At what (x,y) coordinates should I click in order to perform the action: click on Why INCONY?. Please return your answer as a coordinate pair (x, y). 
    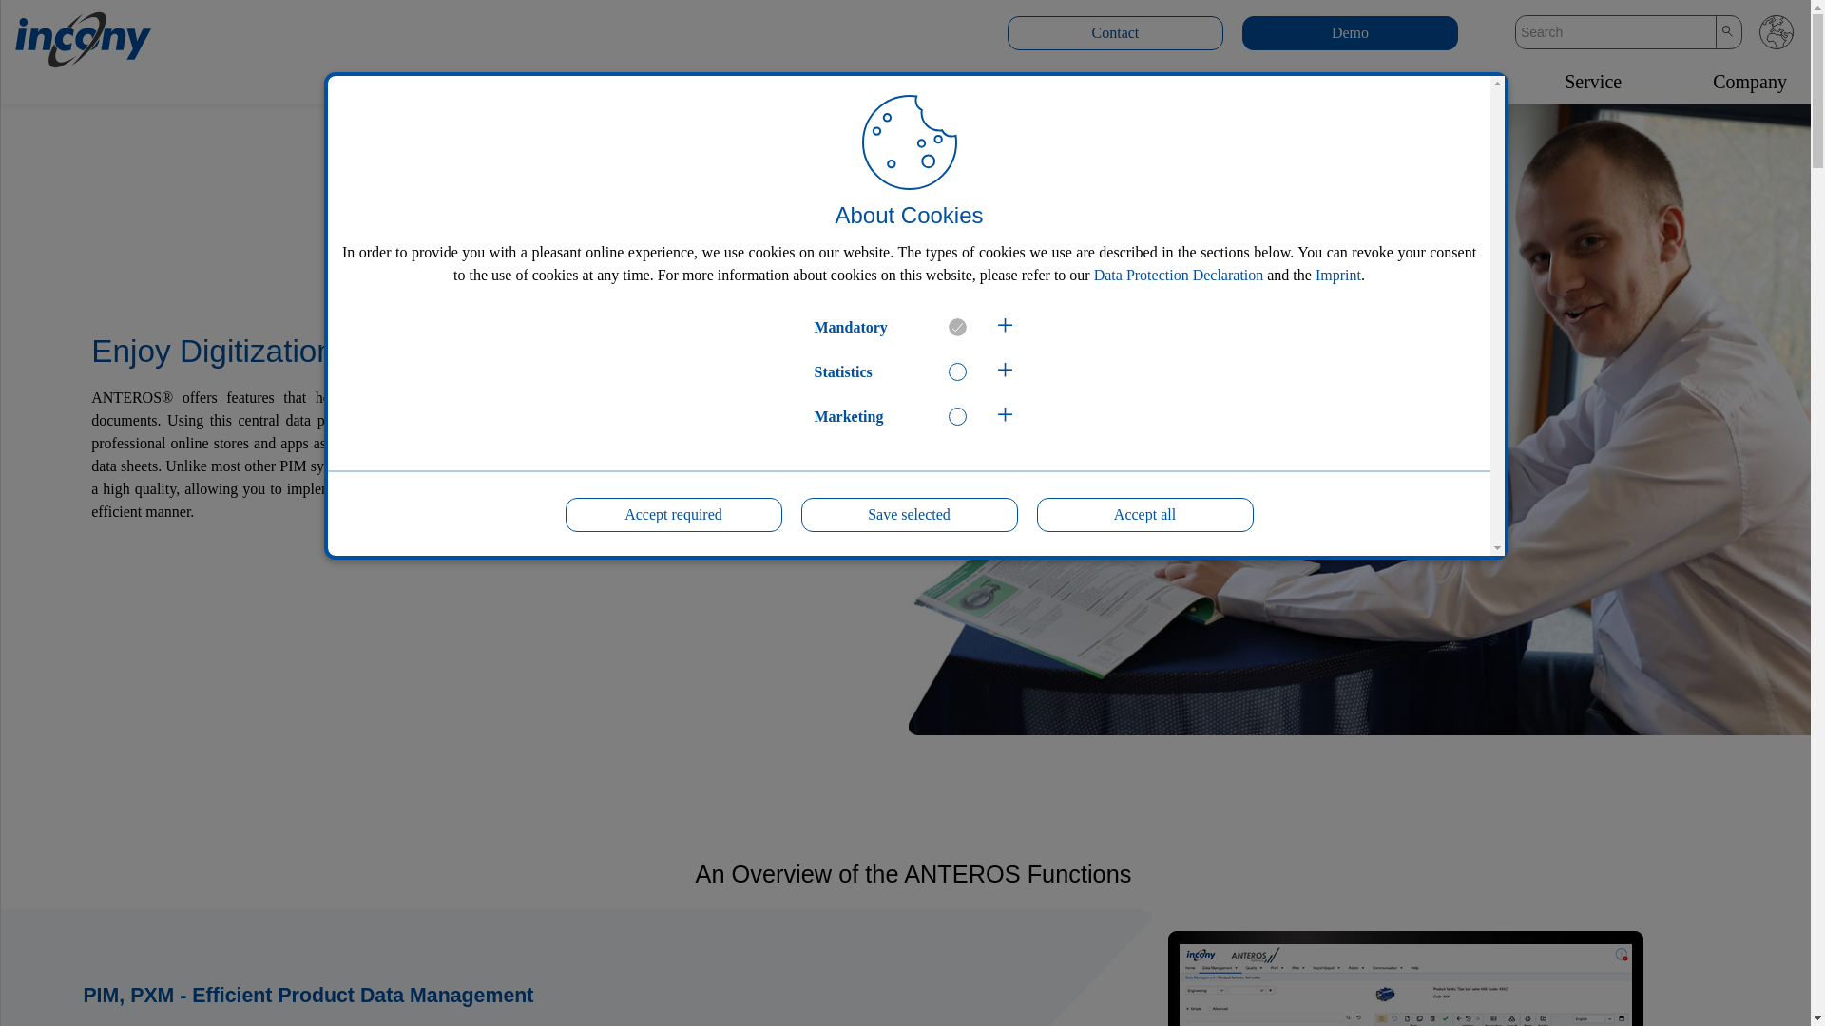
    Looking at the image, I should click on (896, 85).